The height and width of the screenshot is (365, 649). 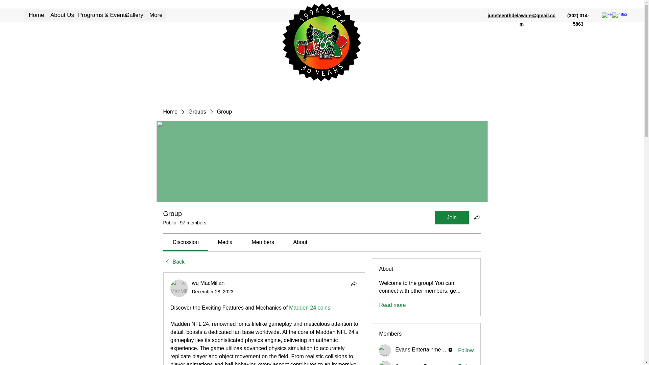 What do you see at coordinates (466, 364) in the screenshot?
I see `Follow` at bounding box center [466, 364].